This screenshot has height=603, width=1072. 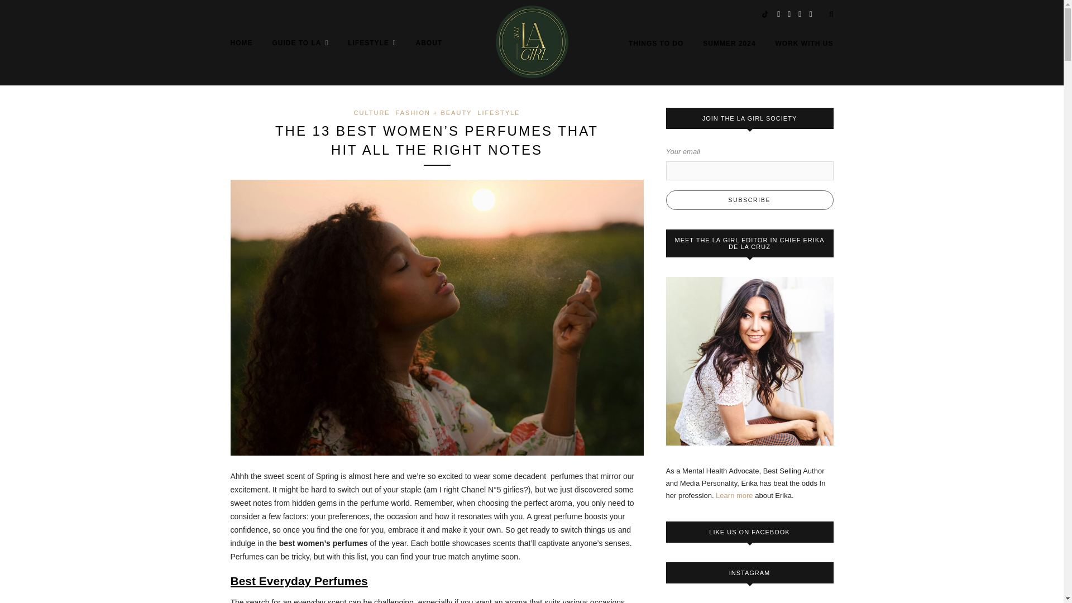 I want to click on SUMMER 2024, so click(x=729, y=43).